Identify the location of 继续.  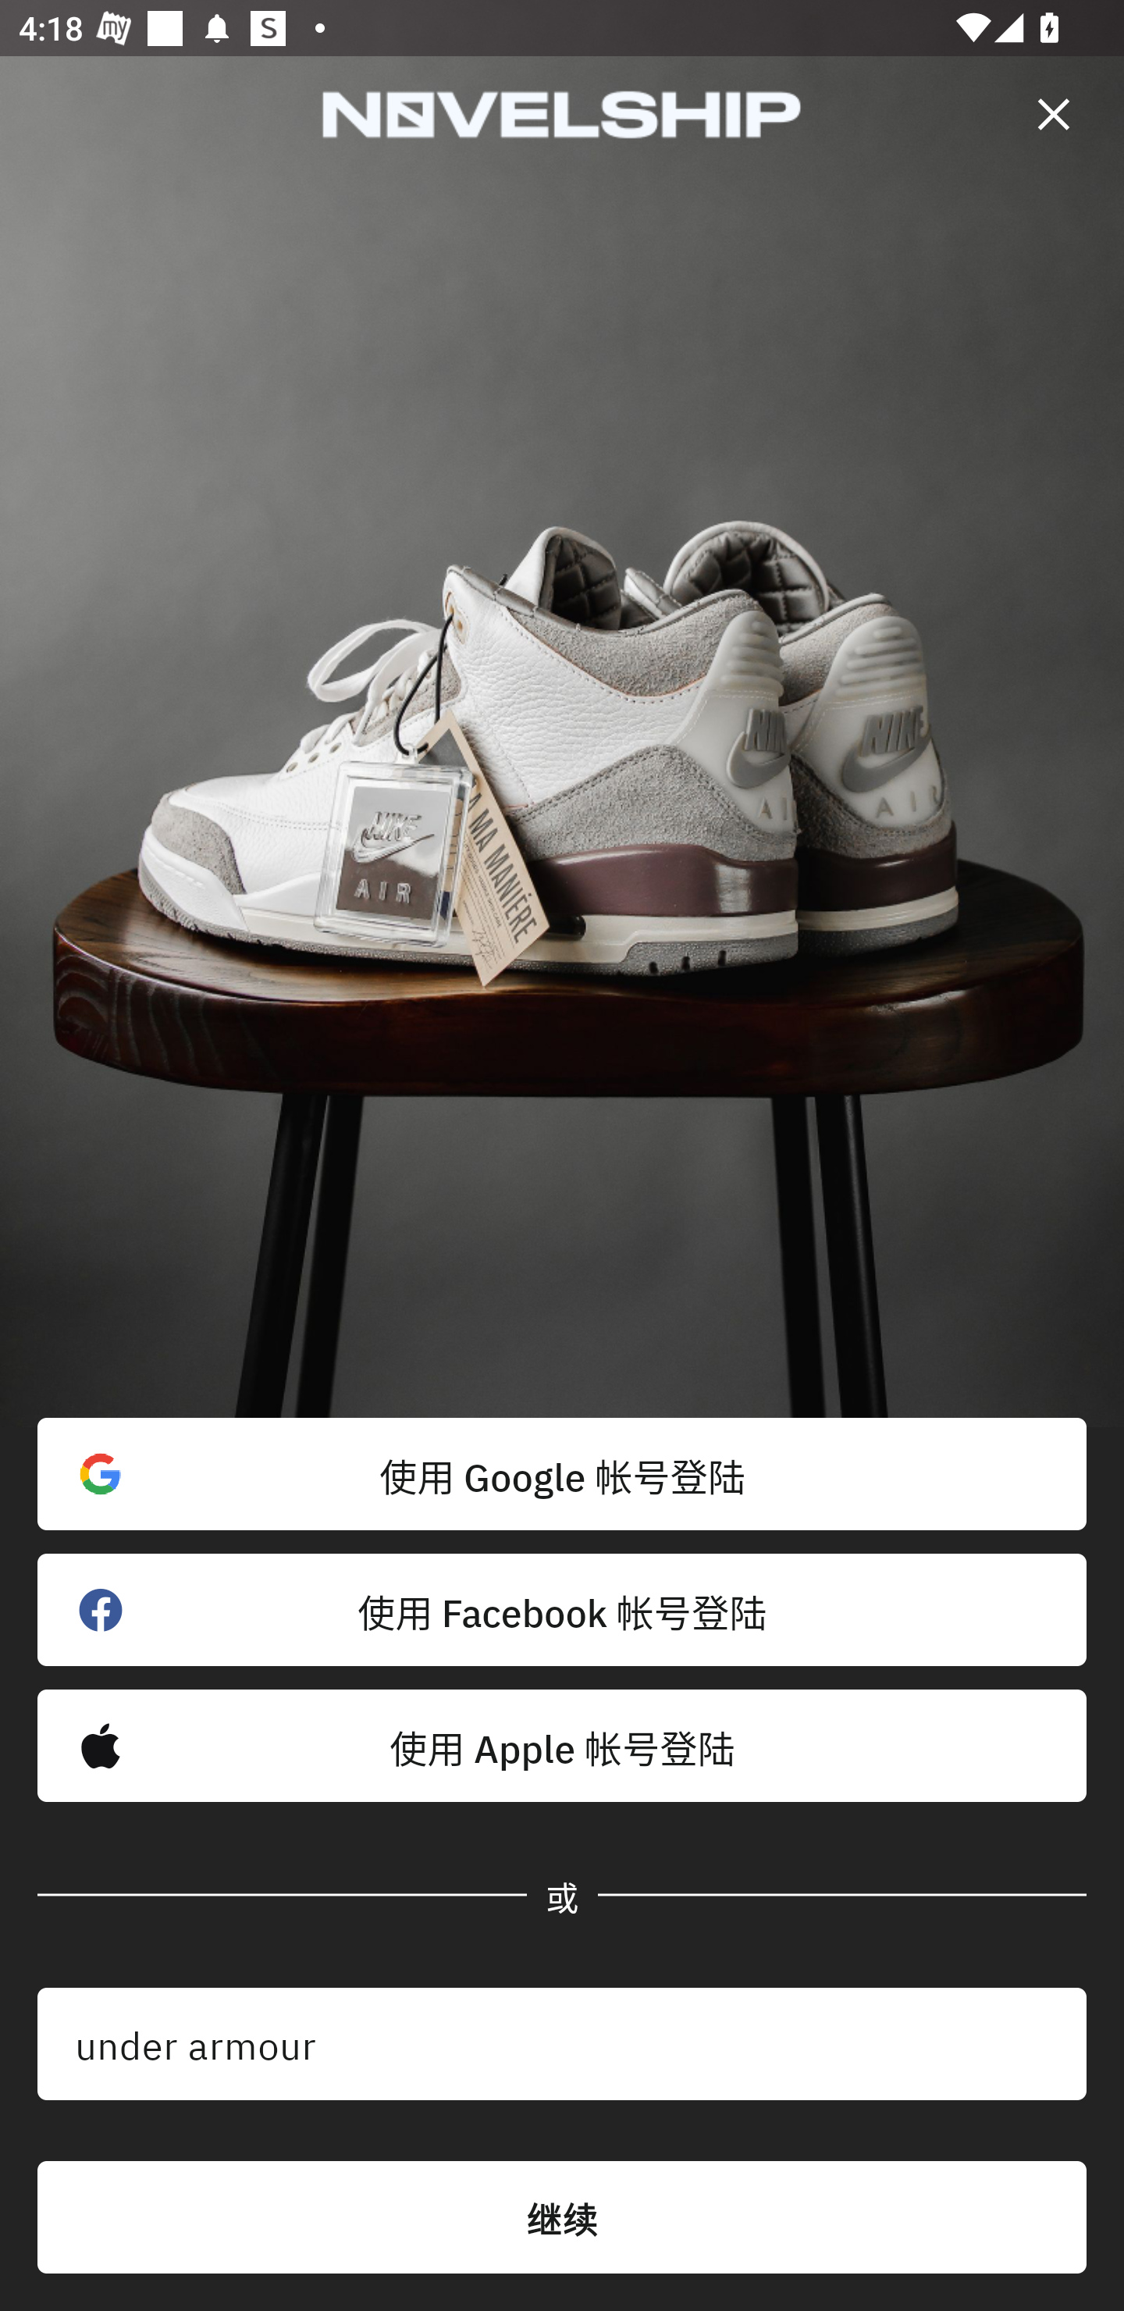
(562, 2217).